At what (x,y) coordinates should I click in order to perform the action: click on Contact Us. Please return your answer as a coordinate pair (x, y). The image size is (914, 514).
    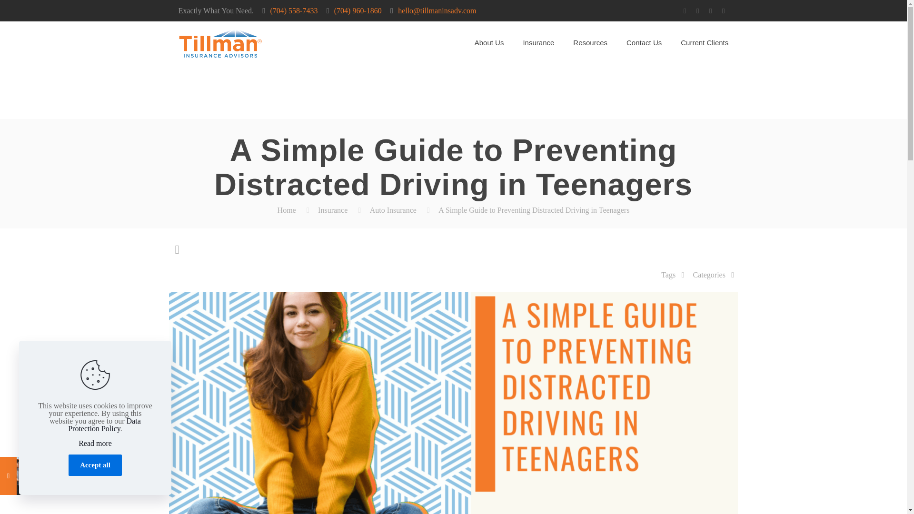
    Looking at the image, I should click on (644, 43).